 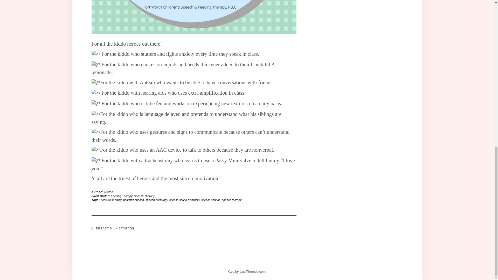 What do you see at coordinates (156, 200) in the screenshot?
I see `speech pathology` at bounding box center [156, 200].